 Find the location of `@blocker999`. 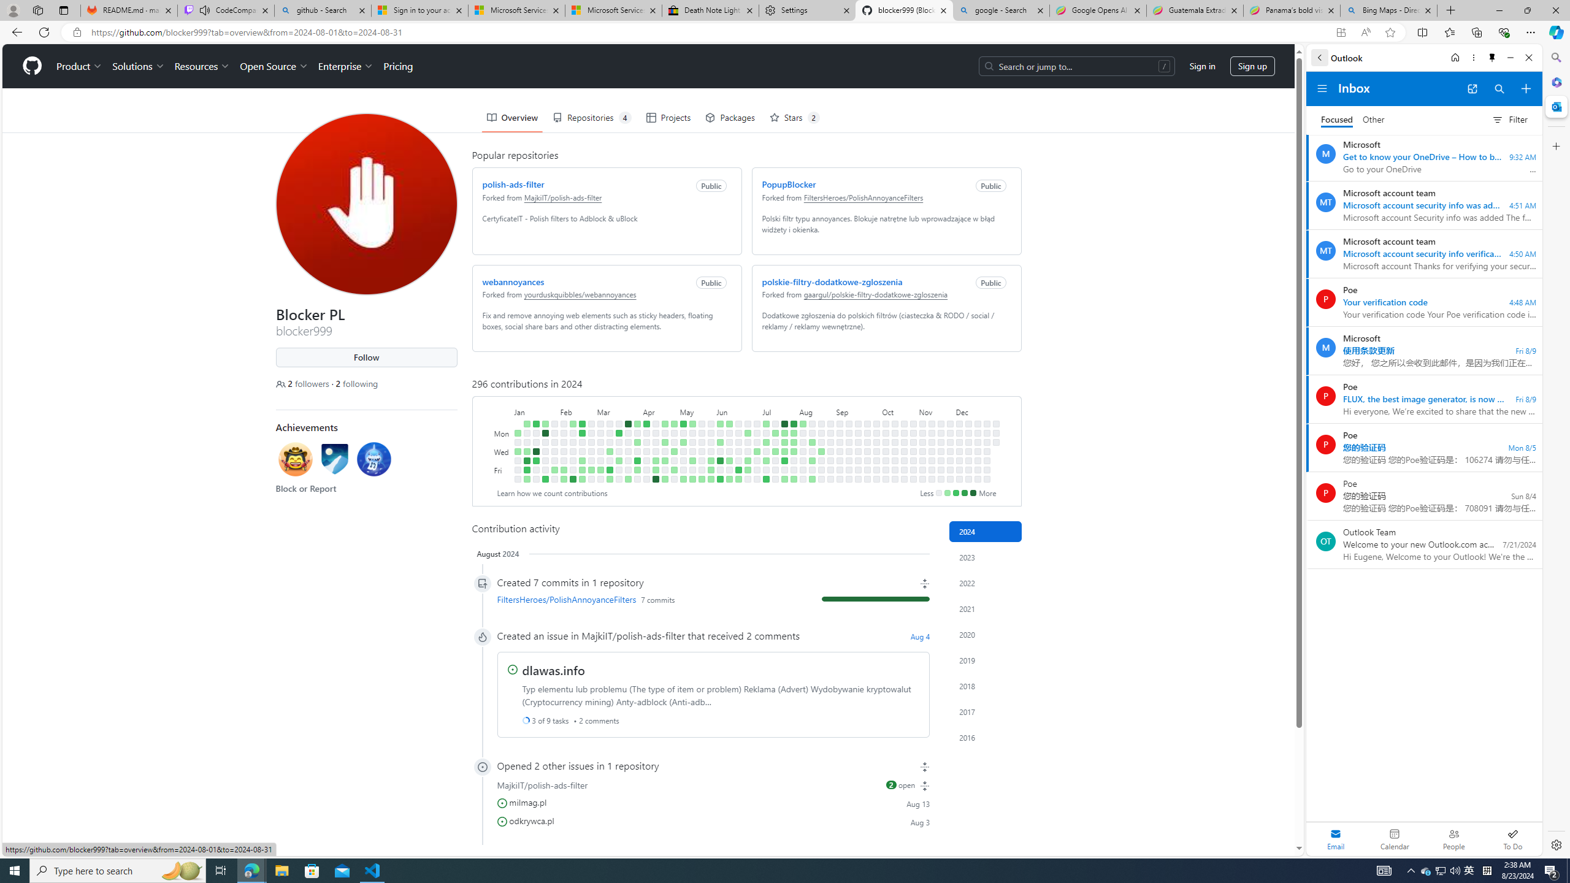

@blocker999 is located at coordinates (285, 59).